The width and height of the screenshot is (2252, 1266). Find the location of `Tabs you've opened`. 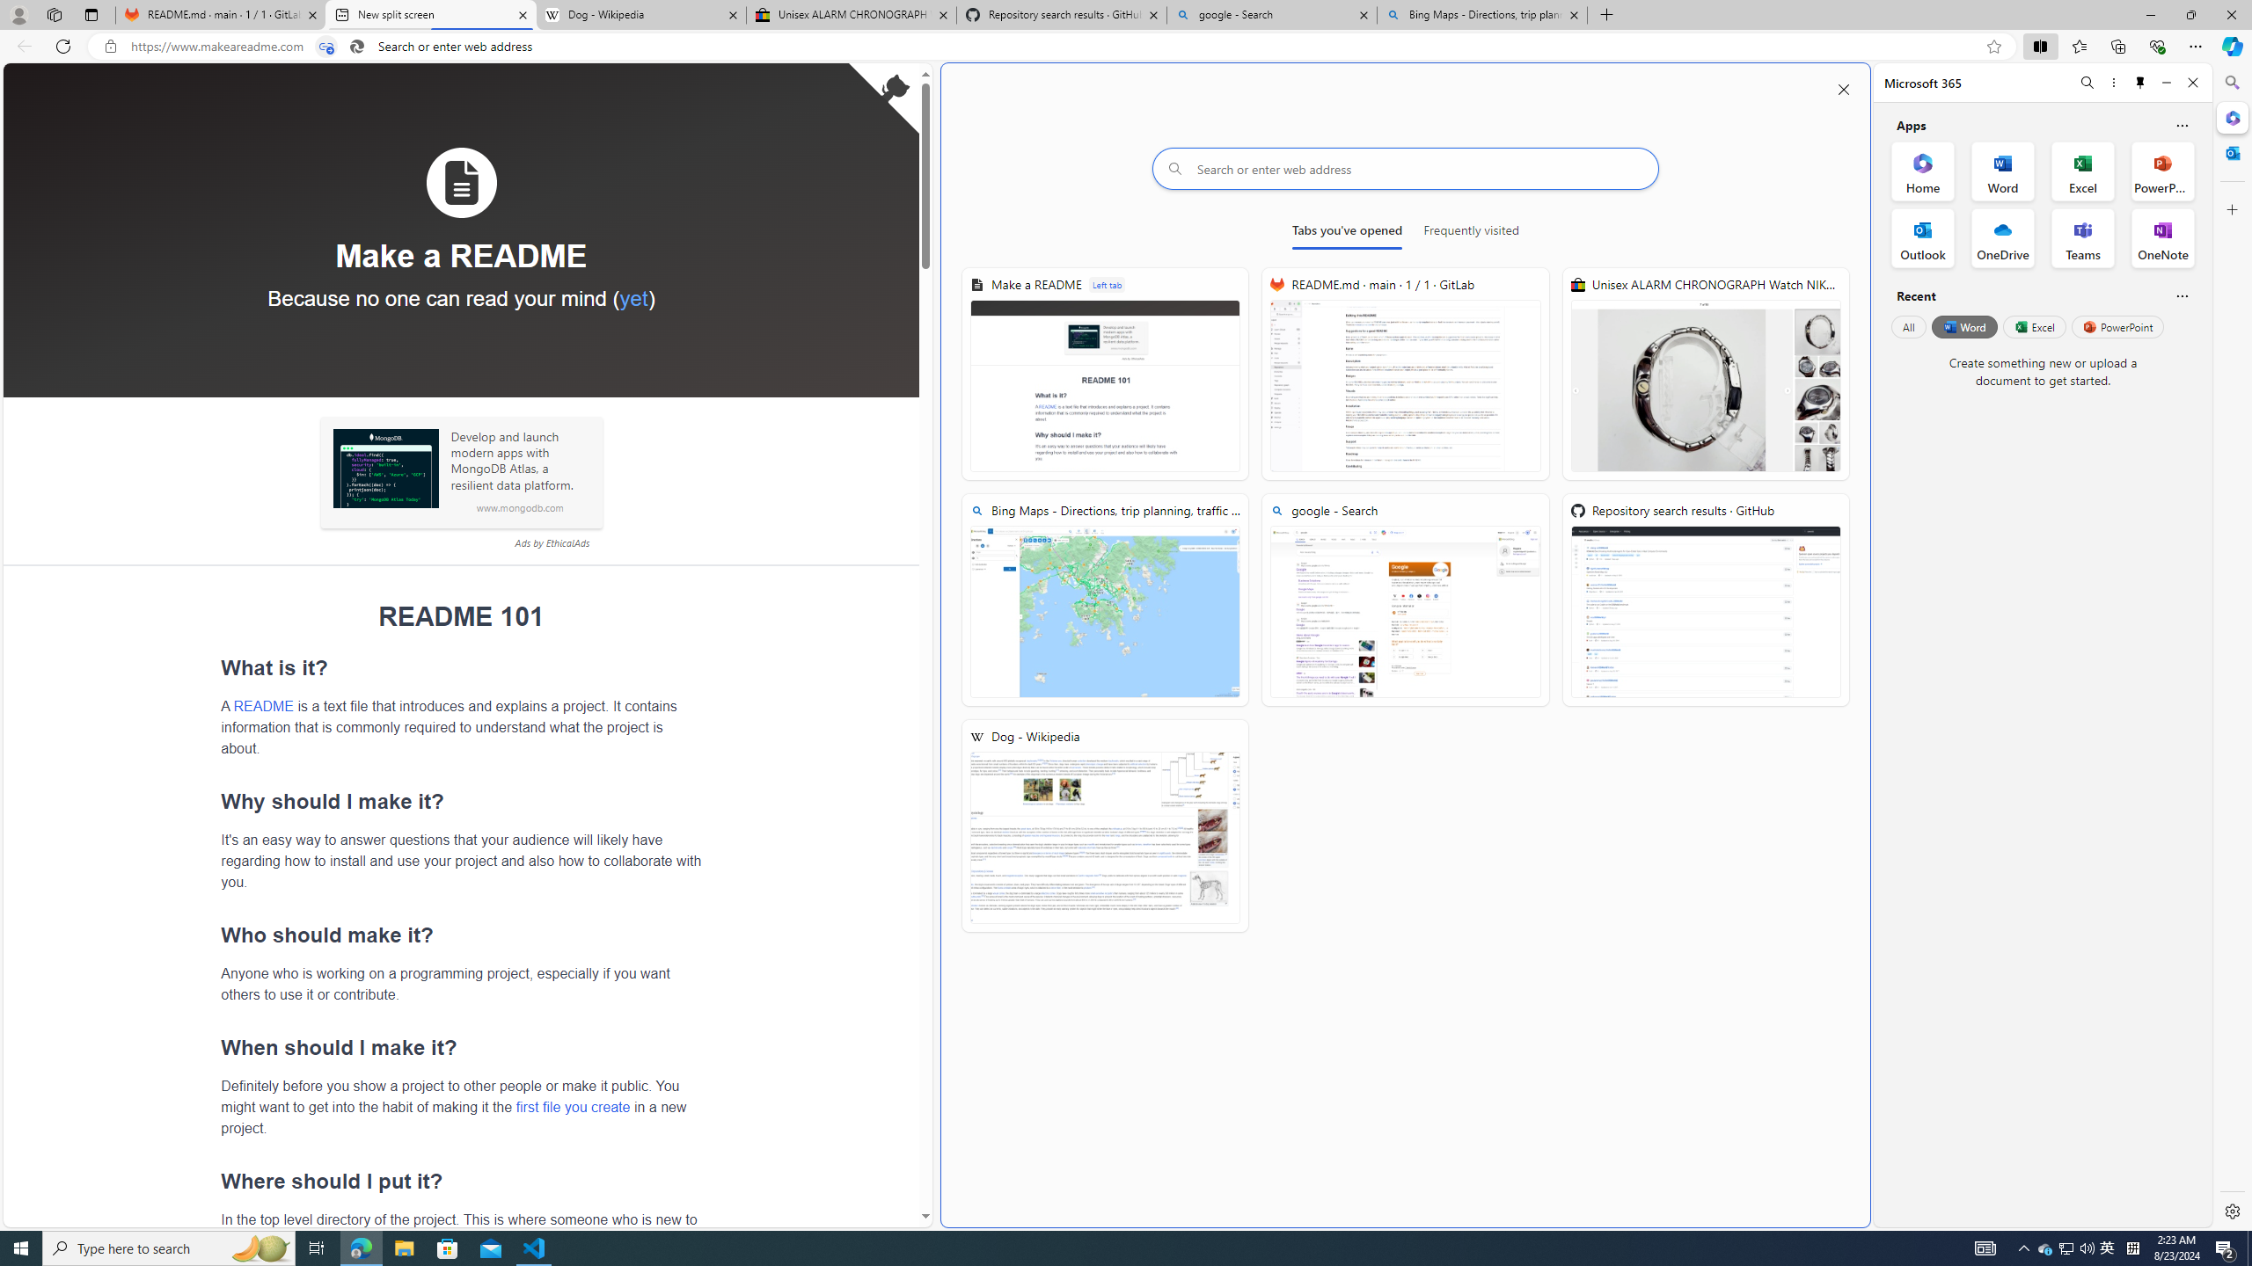

Tabs you've opened is located at coordinates (1346, 234).